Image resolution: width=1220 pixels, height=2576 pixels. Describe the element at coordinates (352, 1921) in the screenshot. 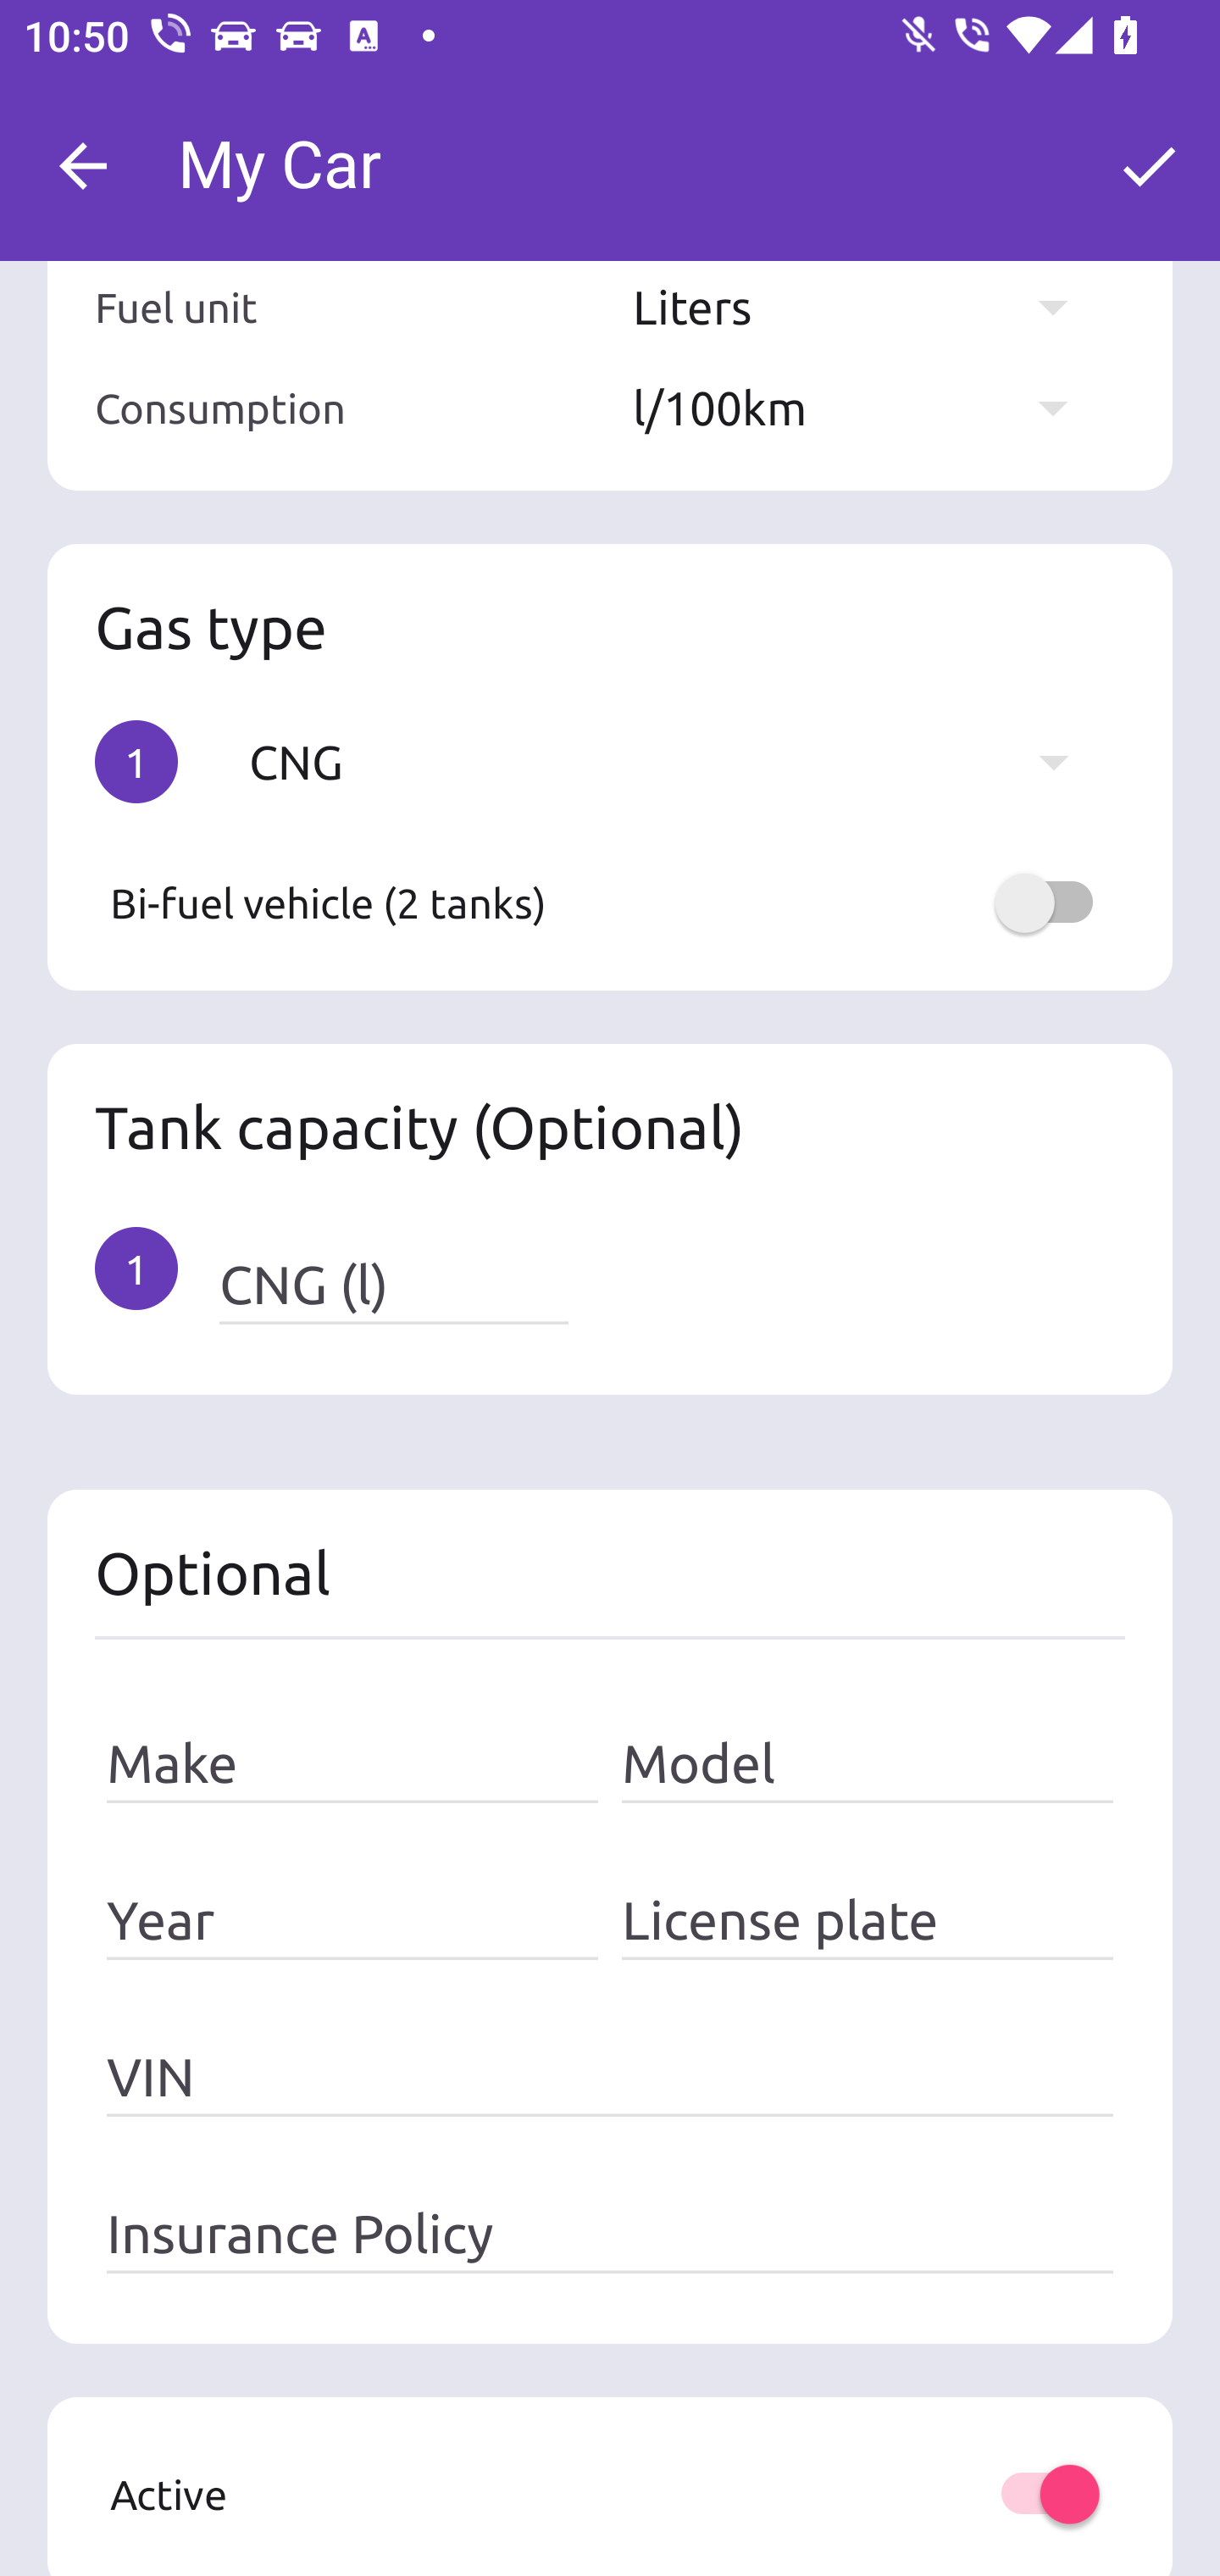

I see `Year` at that location.